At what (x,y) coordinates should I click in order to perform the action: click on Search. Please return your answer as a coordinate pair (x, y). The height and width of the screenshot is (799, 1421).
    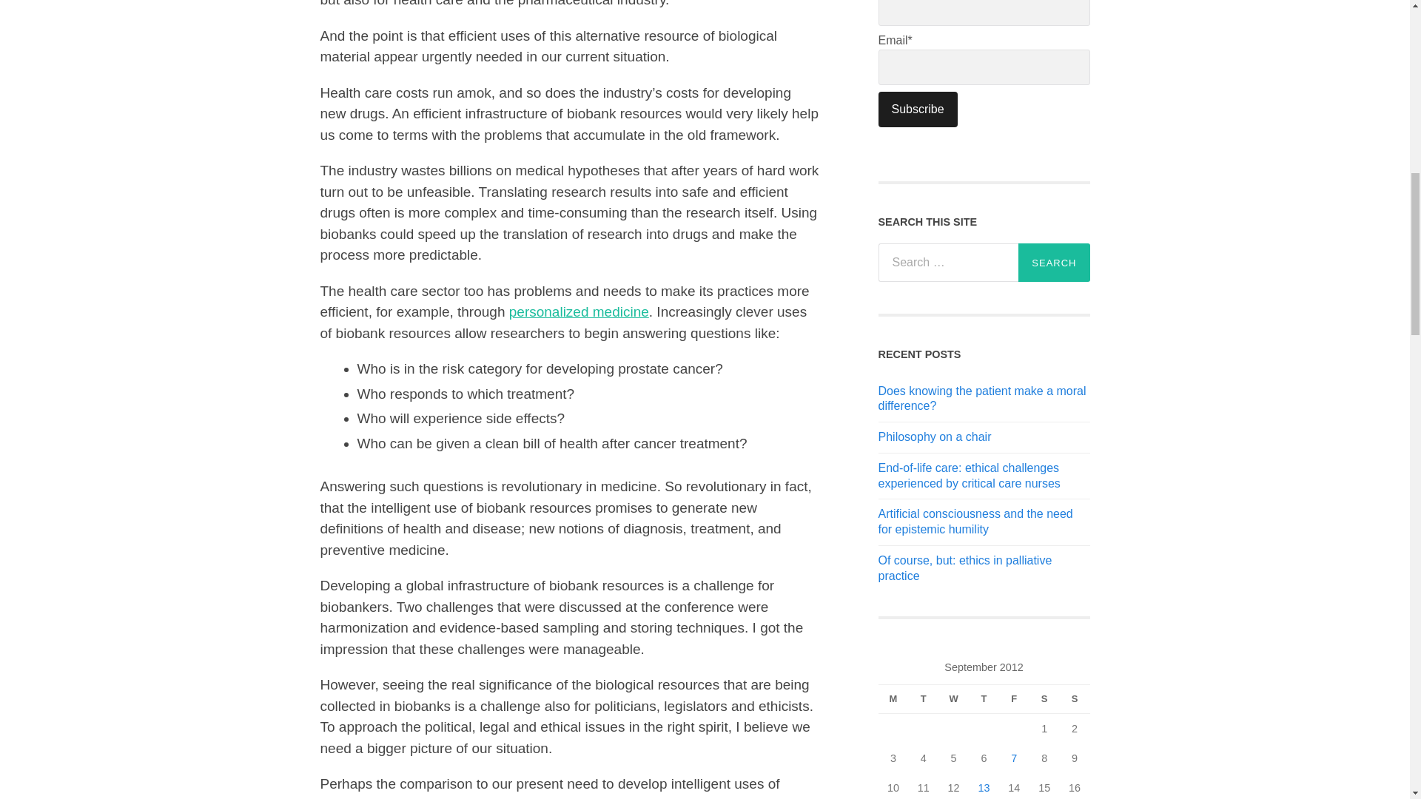
    Looking at the image, I should click on (1054, 263).